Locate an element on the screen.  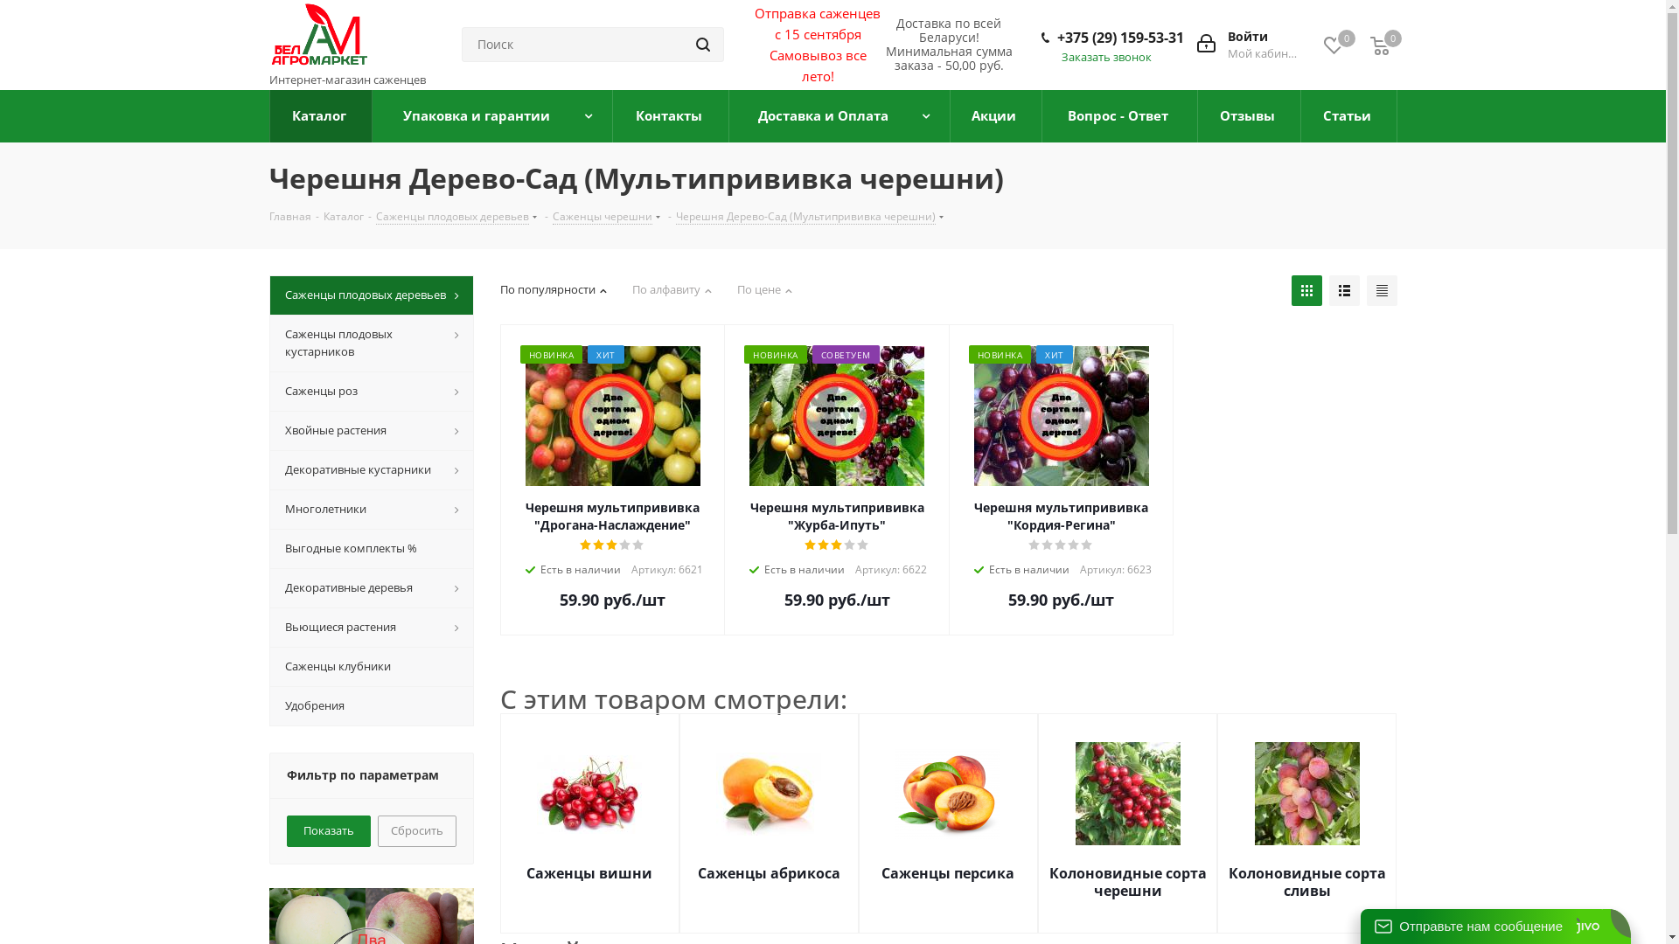
3 is located at coordinates (1062, 545).